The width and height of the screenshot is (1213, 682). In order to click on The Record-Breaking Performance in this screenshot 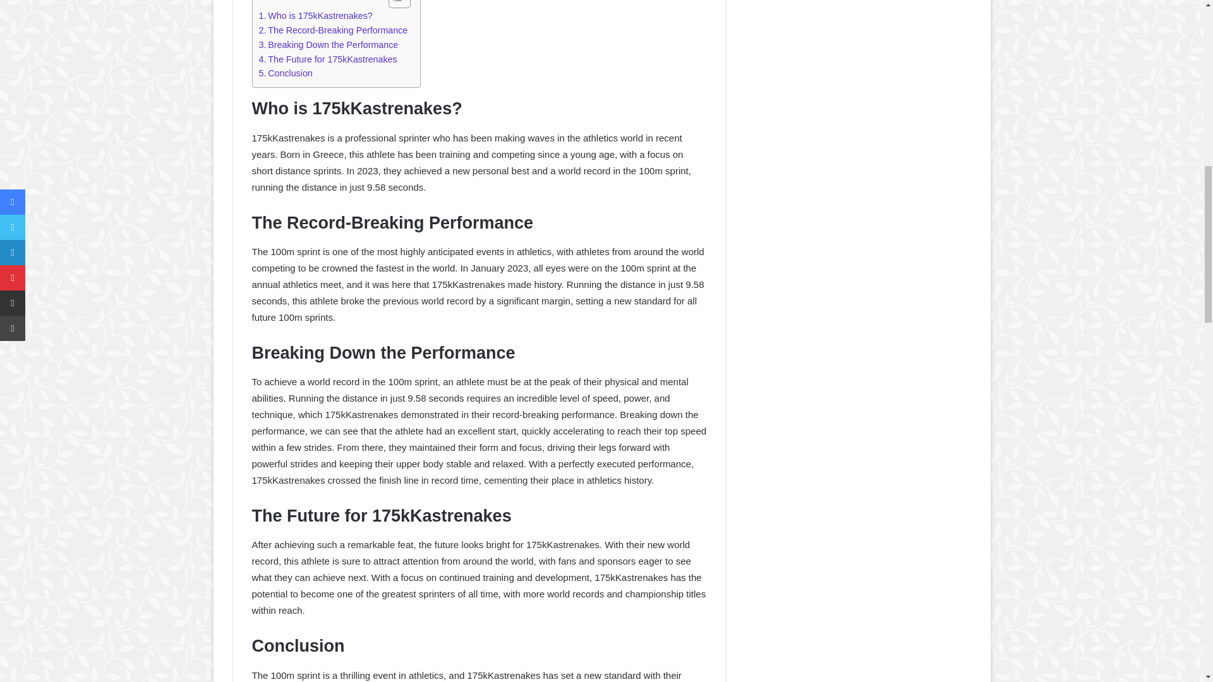, I will do `click(334, 30)`.